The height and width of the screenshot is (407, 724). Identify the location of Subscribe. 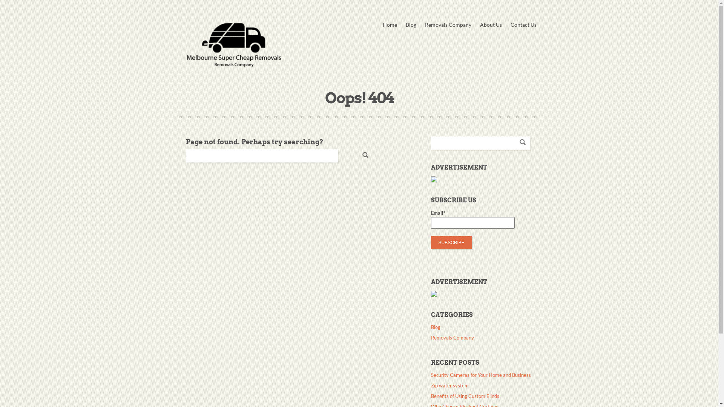
(451, 243).